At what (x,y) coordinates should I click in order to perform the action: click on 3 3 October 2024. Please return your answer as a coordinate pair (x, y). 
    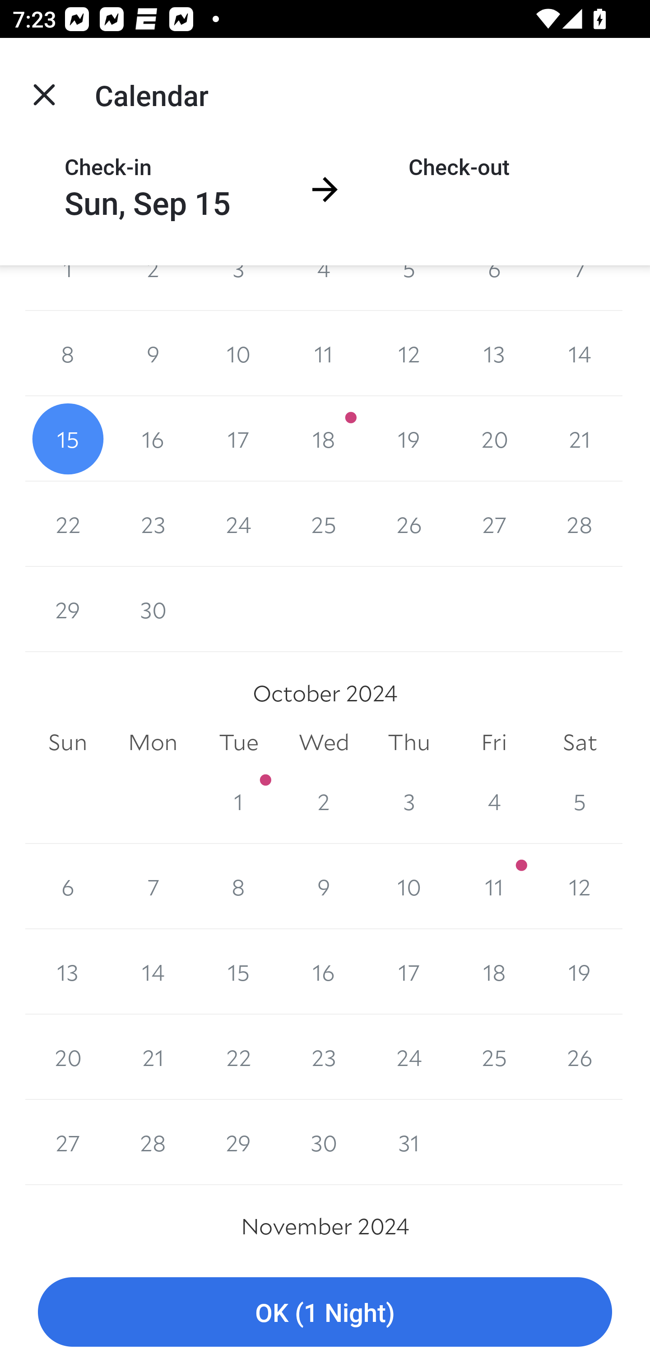
    Looking at the image, I should click on (409, 801).